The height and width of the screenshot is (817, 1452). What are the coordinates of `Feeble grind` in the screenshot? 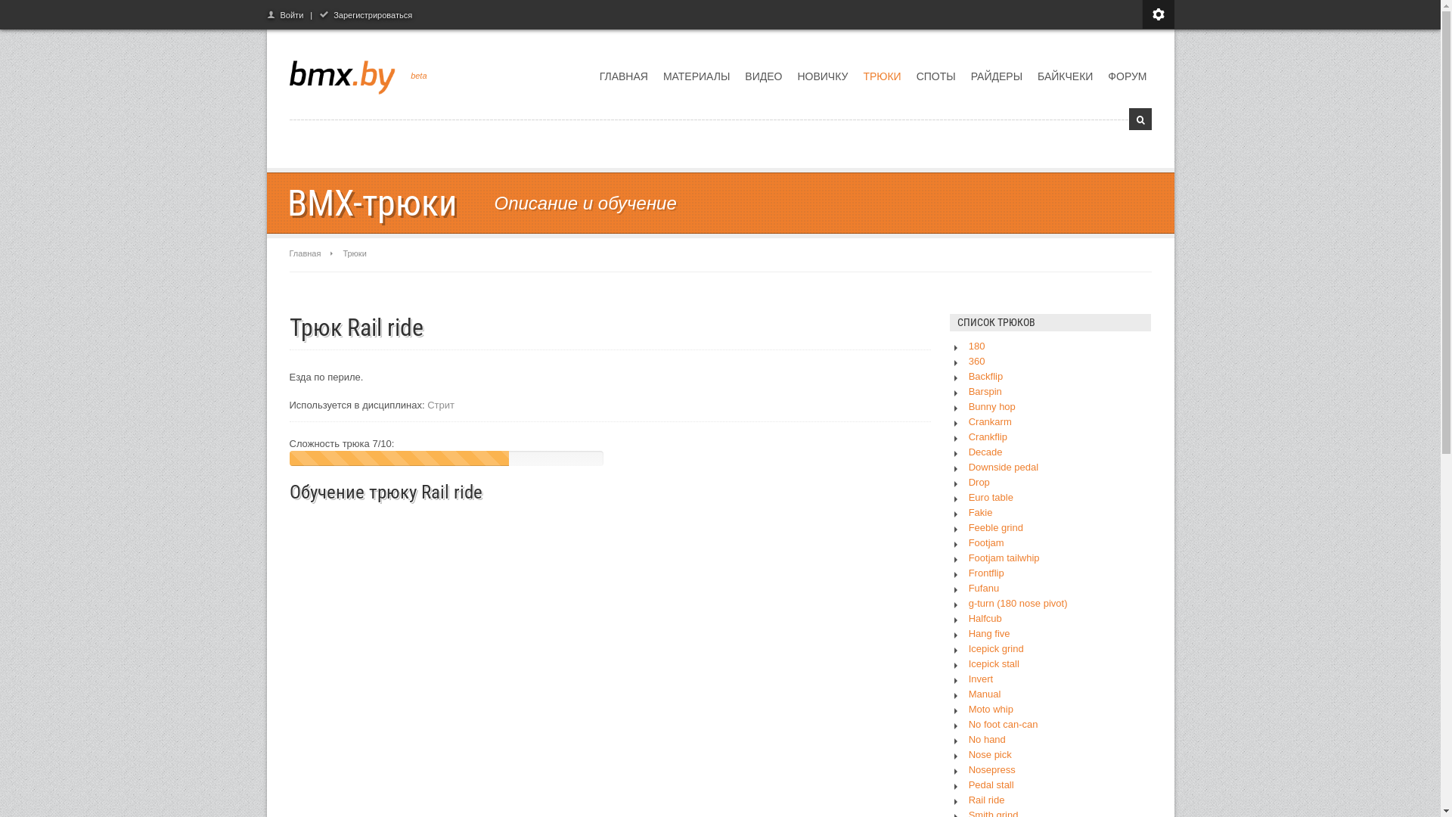 It's located at (996, 528).